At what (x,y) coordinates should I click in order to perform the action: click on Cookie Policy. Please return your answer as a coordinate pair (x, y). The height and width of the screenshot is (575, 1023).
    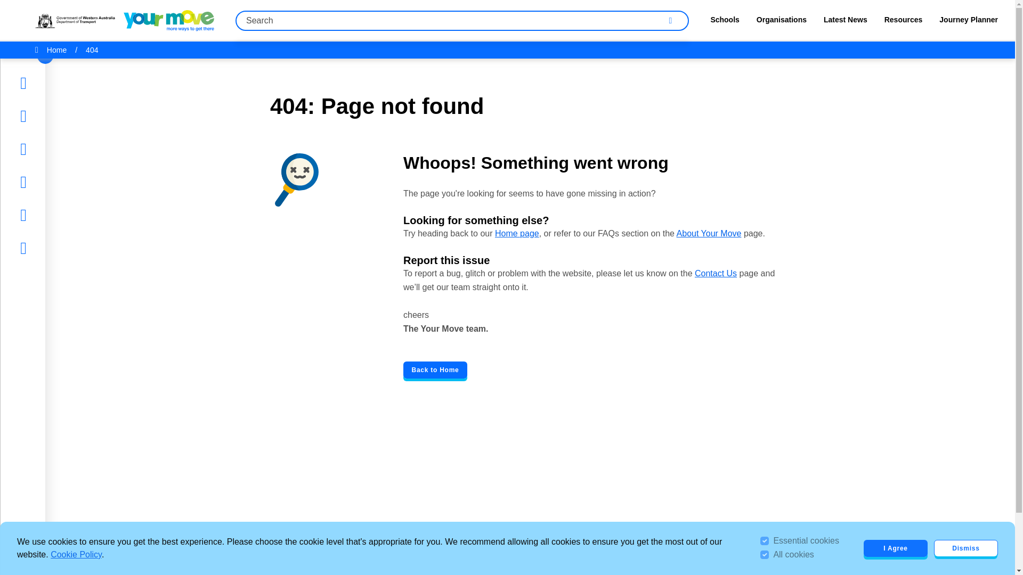
    Looking at the image, I should click on (76, 554).